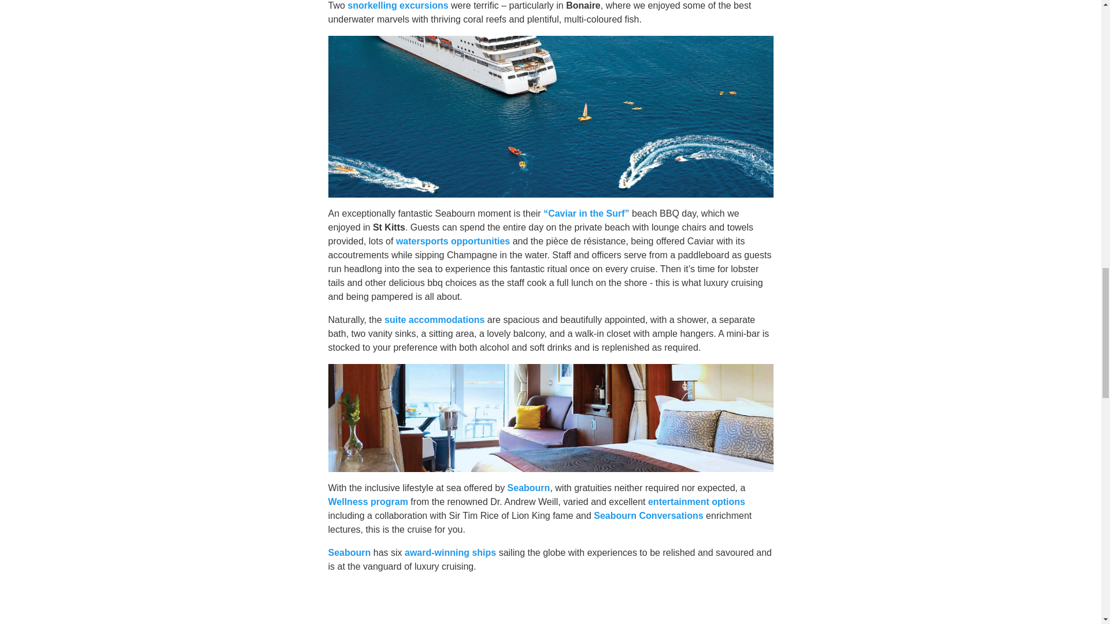 The width and height of the screenshot is (1110, 624). What do you see at coordinates (528, 488) in the screenshot?
I see `Seabourn` at bounding box center [528, 488].